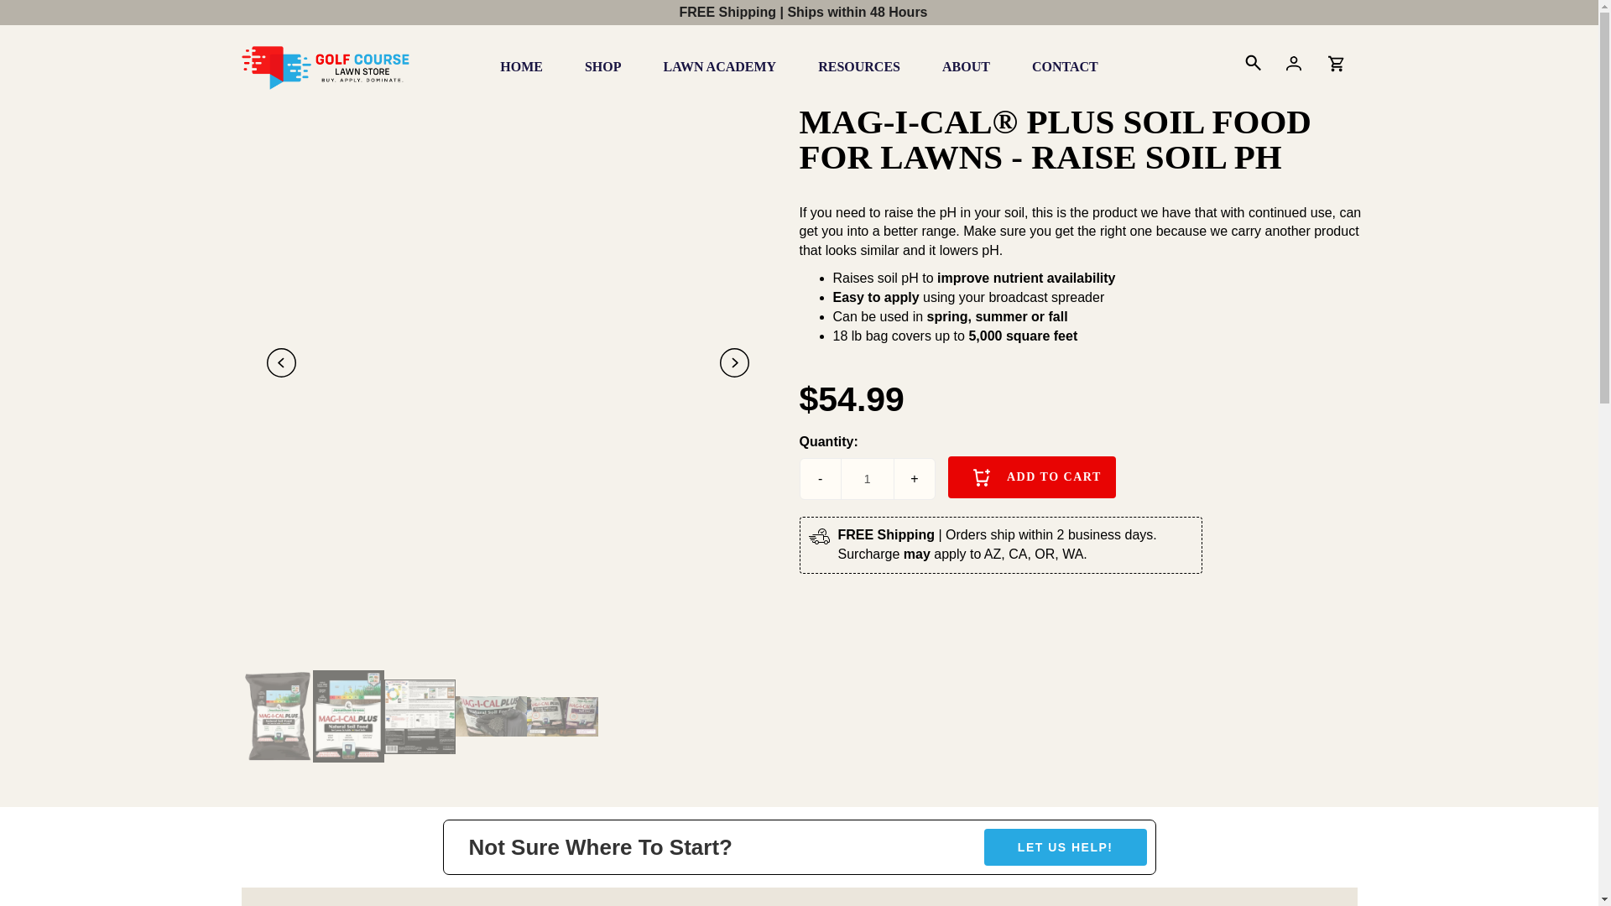 The image size is (1611, 906). Describe the element at coordinates (868, 478) in the screenshot. I see `1` at that location.